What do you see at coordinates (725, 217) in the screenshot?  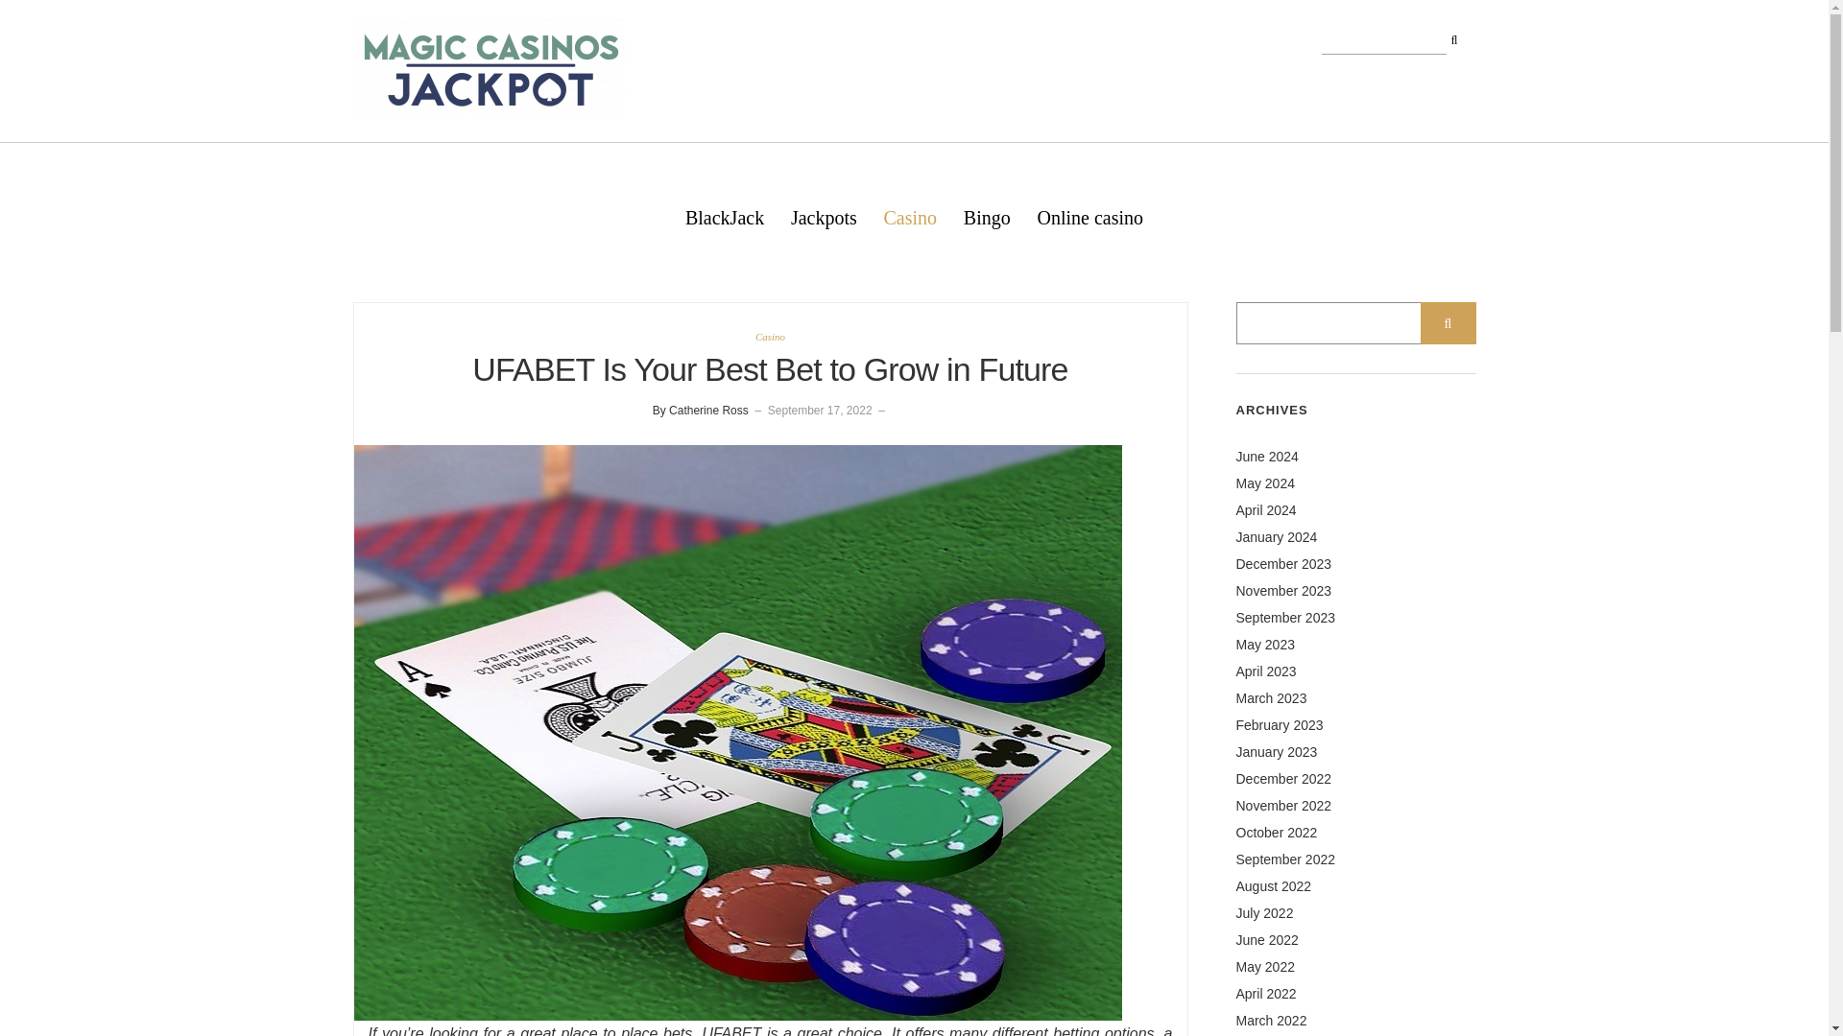 I see `BlackJack` at bounding box center [725, 217].